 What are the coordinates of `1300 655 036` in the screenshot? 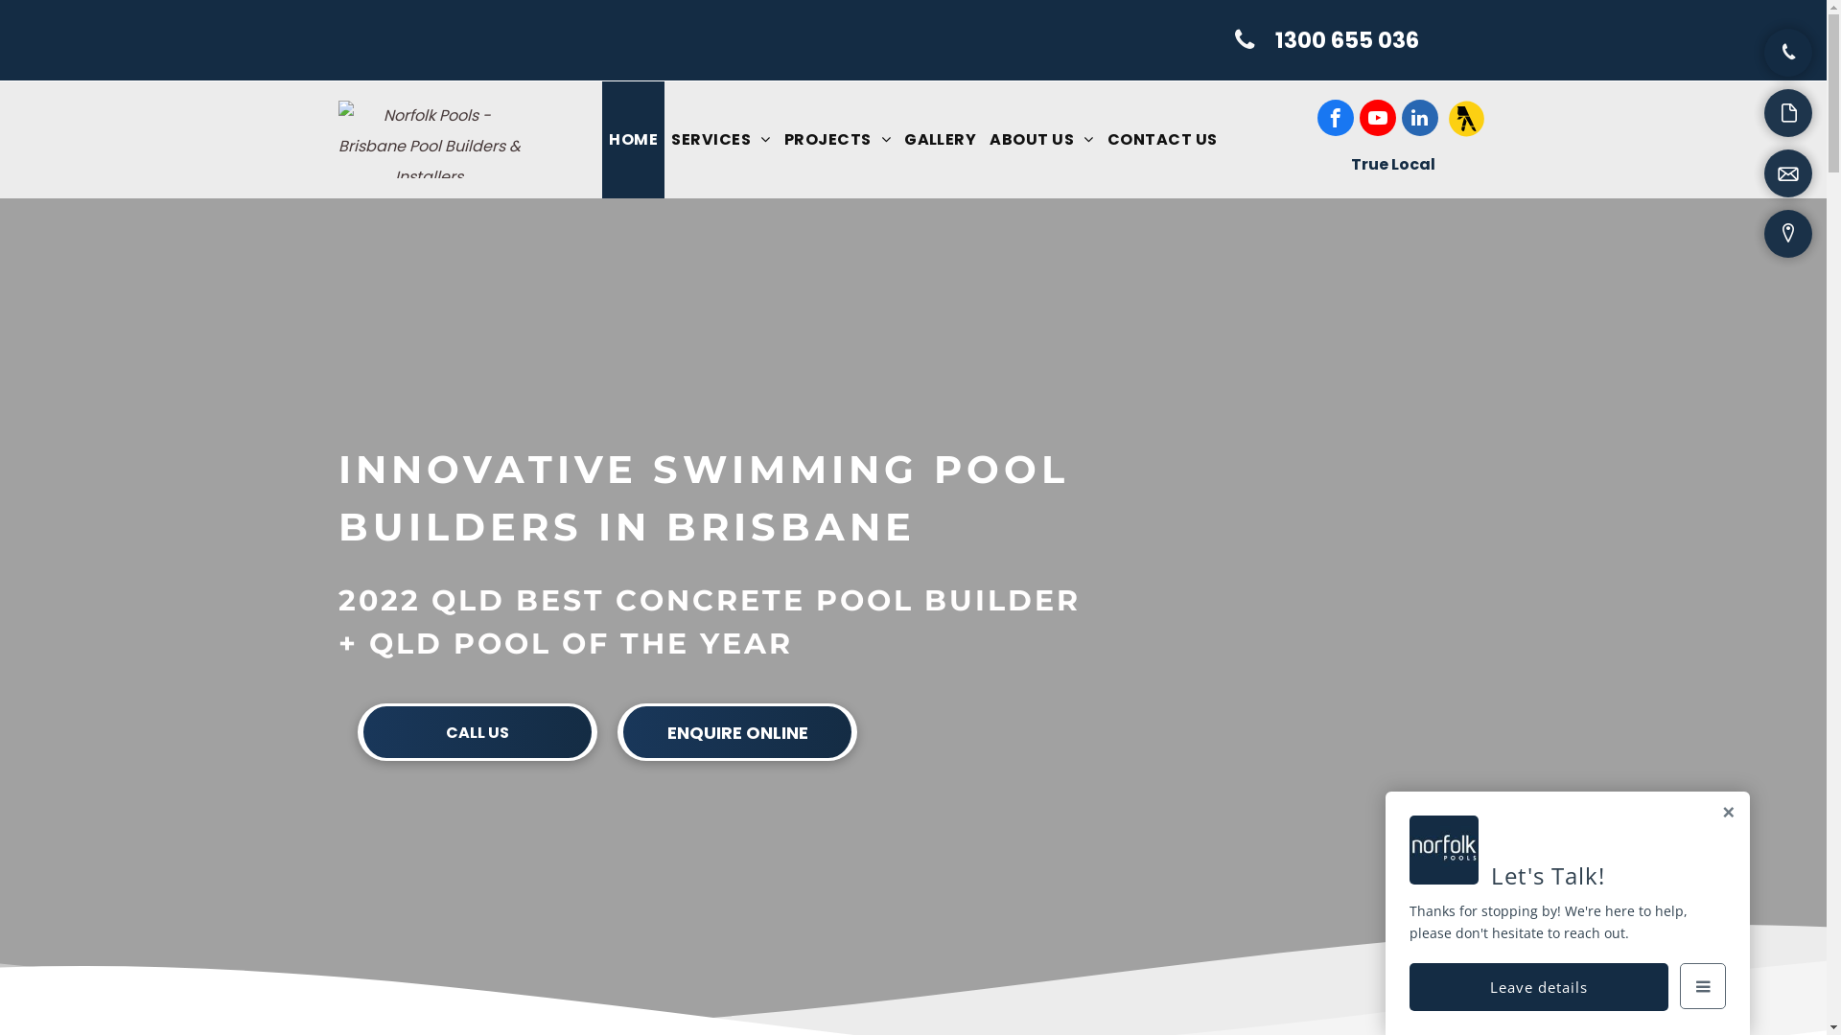 It's located at (1328, 40).